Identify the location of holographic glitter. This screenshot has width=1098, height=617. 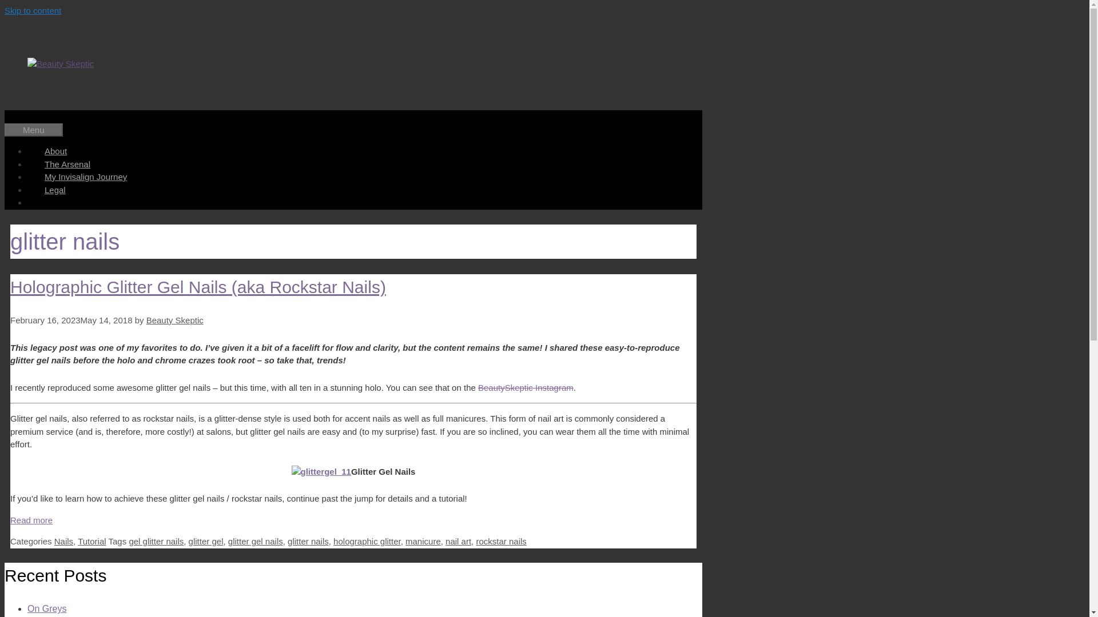
(367, 540).